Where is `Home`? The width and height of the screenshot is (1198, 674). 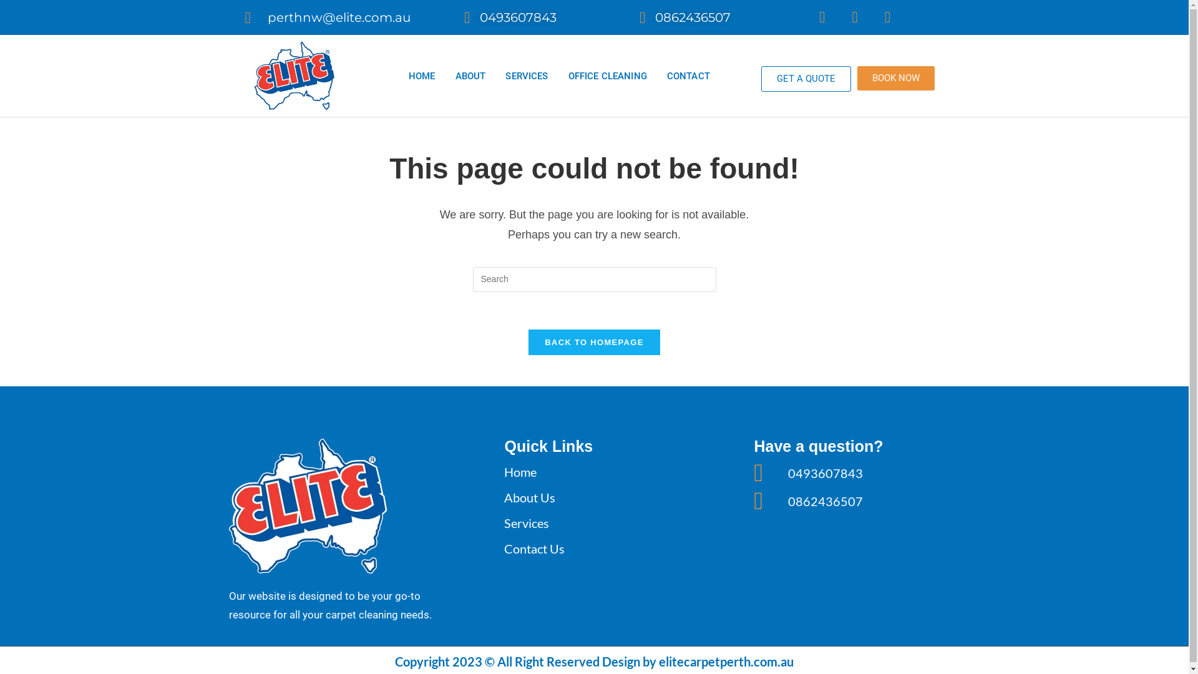 Home is located at coordinates (607, 472).